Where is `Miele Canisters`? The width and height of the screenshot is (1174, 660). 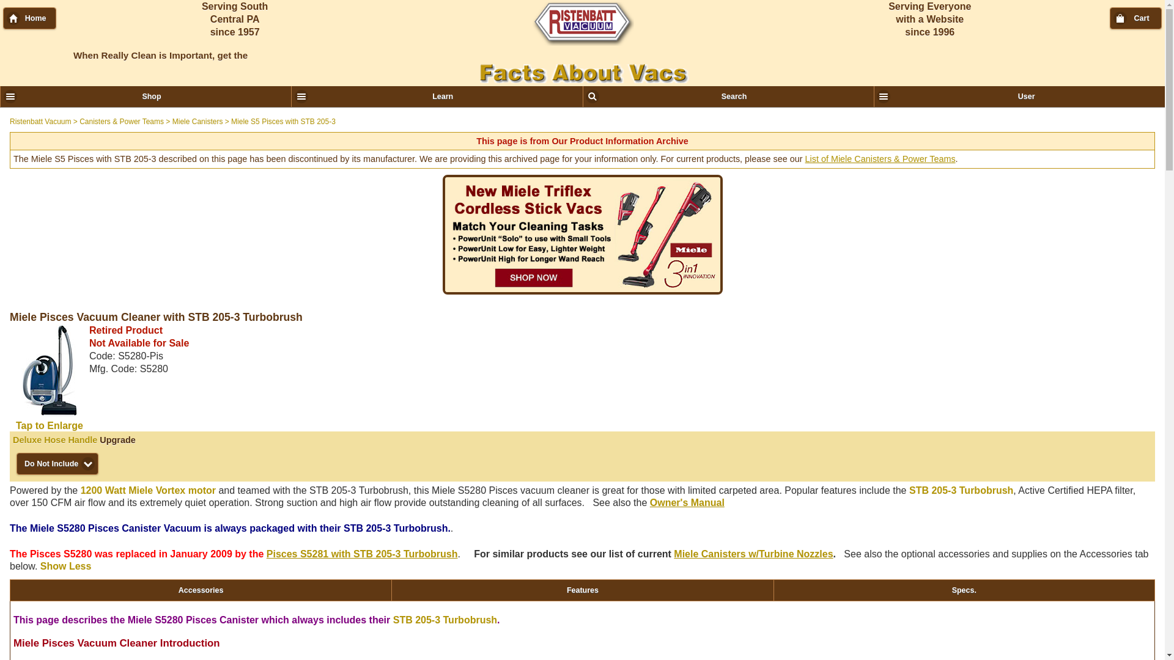 Miele Canisters is located at coordinates (198, 122).